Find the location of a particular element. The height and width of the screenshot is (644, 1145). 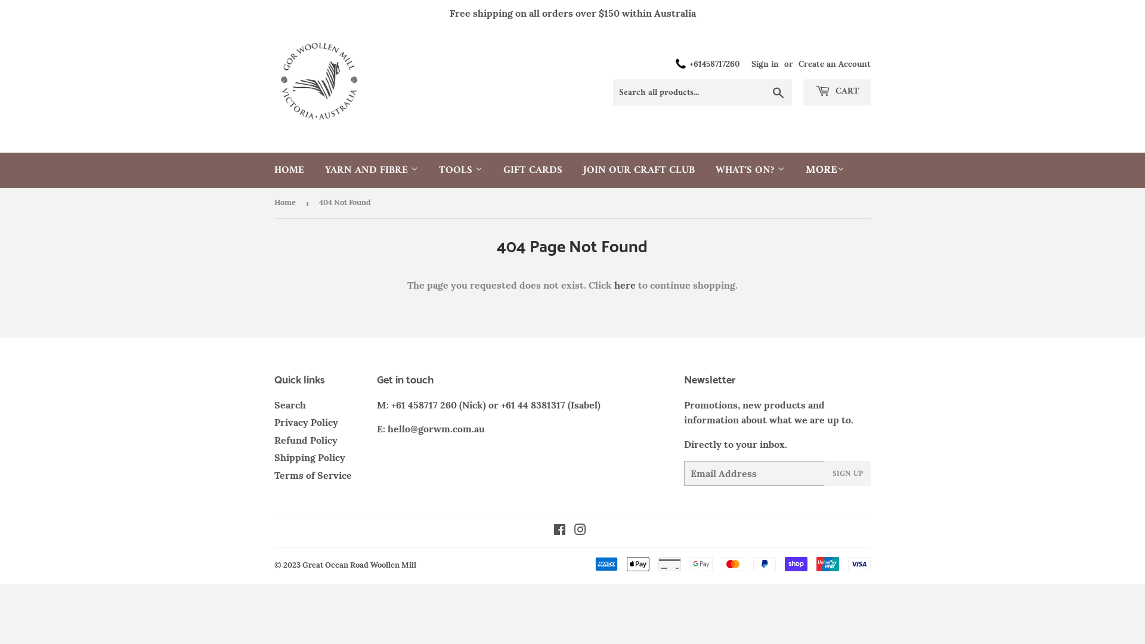

JOIN OUR CRAFT CLUB is located at coordinates (639, 171).